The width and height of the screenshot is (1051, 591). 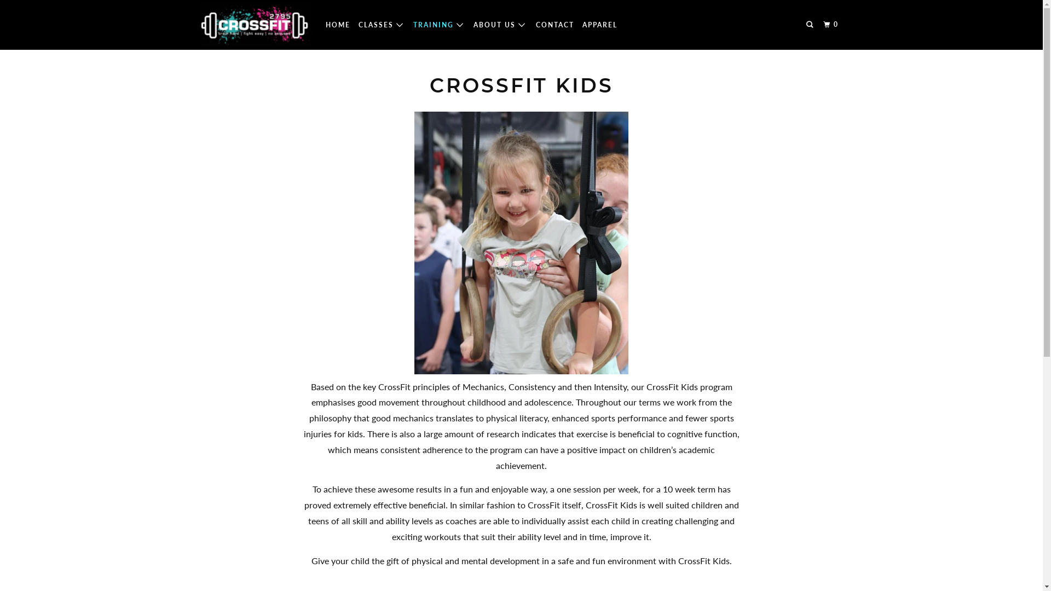 I want to click on APPAREL, so click(x=600, y=25).